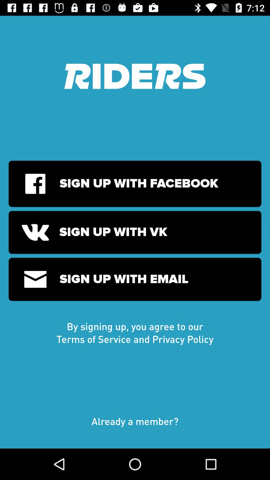 The image size is (270, 480). I want to click on press the by signing up icon, so click(135, 332).